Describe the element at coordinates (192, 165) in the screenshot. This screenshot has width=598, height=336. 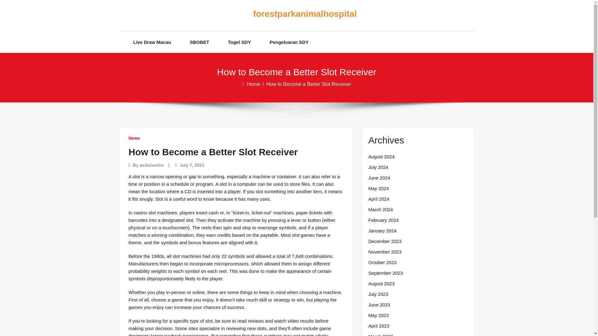
I see `July 7, 2023` at that location.